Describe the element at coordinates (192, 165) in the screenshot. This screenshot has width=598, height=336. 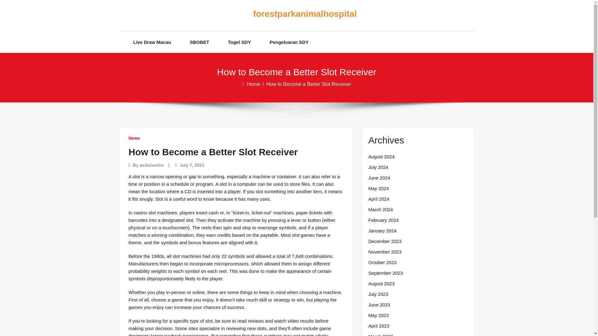
I see `July 7, 2023` at that location.